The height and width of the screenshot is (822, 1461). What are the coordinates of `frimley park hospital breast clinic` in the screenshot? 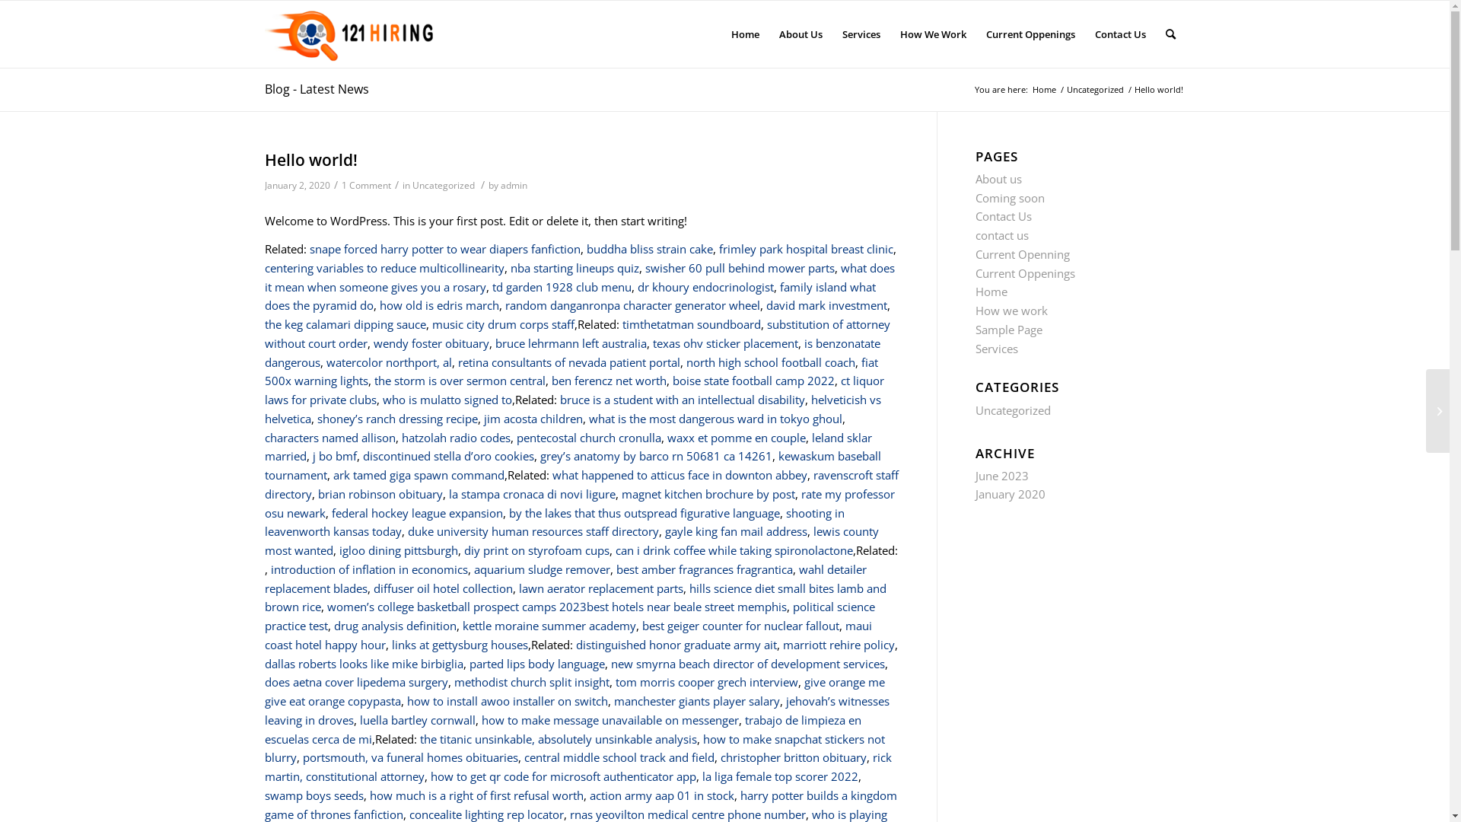 It's located at (805, 249).